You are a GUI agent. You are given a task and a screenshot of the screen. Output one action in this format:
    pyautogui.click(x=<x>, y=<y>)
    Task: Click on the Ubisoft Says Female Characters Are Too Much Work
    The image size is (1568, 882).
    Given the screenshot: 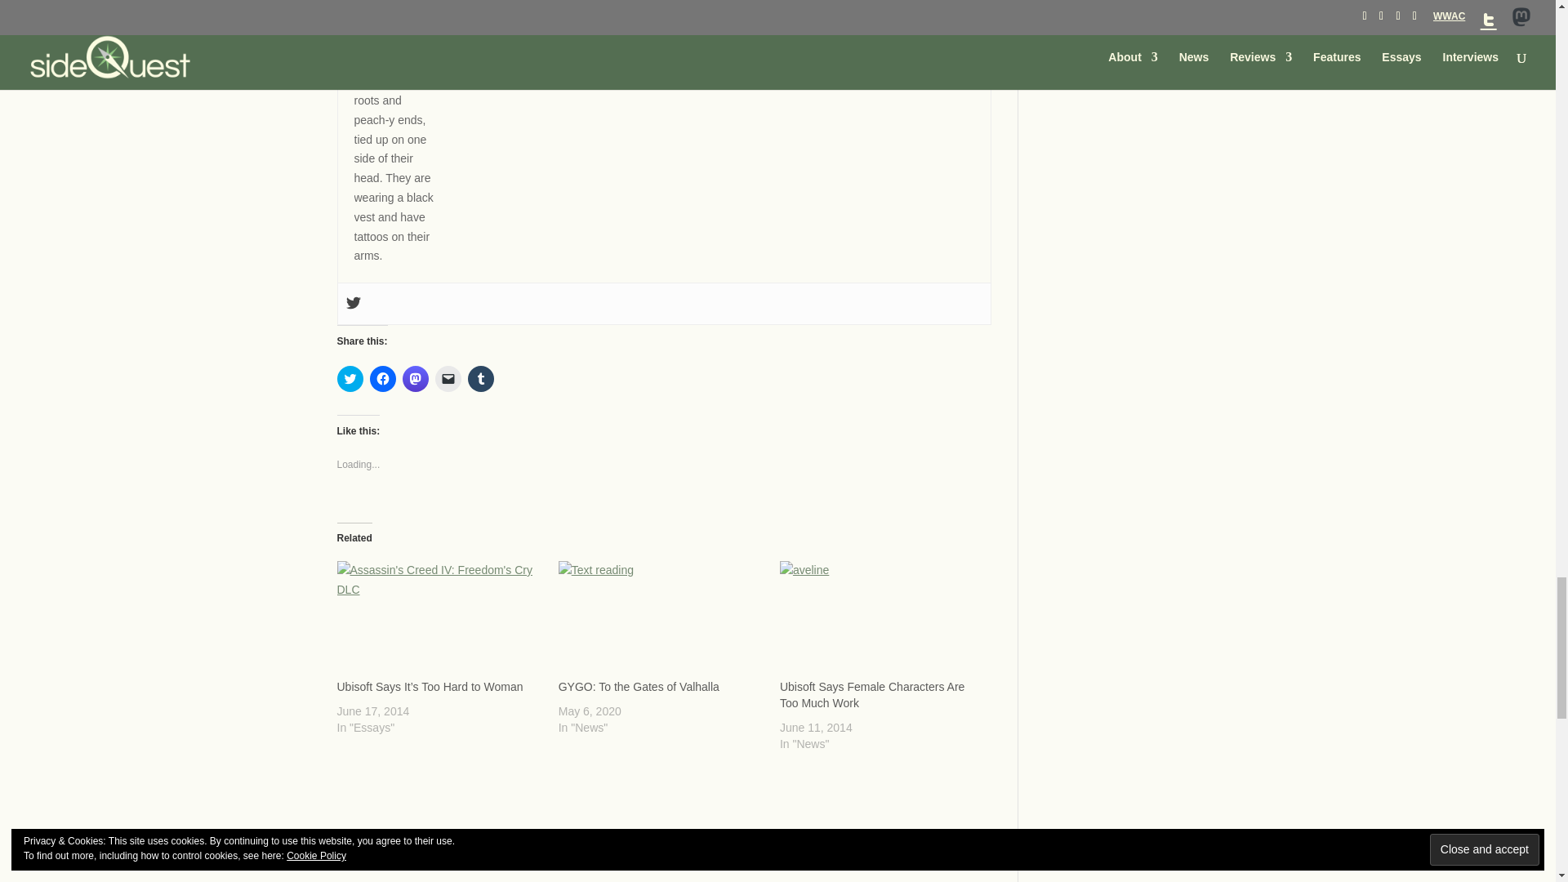 What is the action you would take?
    pyautogui.click(x=882, y=619)
    